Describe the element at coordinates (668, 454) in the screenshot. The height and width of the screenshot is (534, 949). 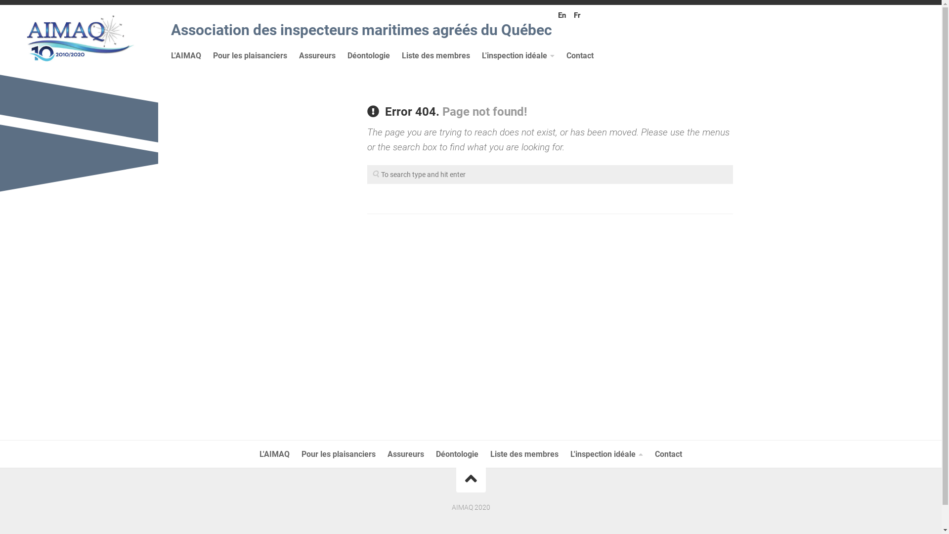
I see `Contact` at that location.